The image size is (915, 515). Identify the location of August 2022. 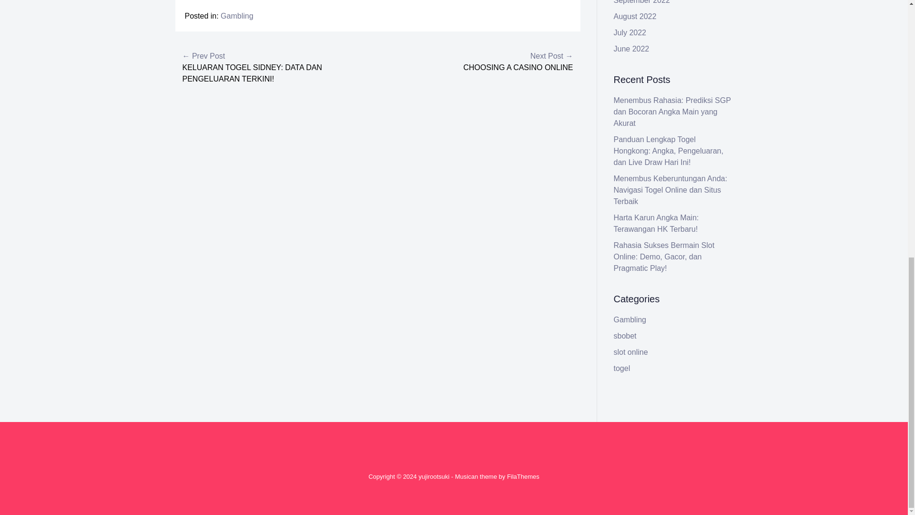
(635, 16).